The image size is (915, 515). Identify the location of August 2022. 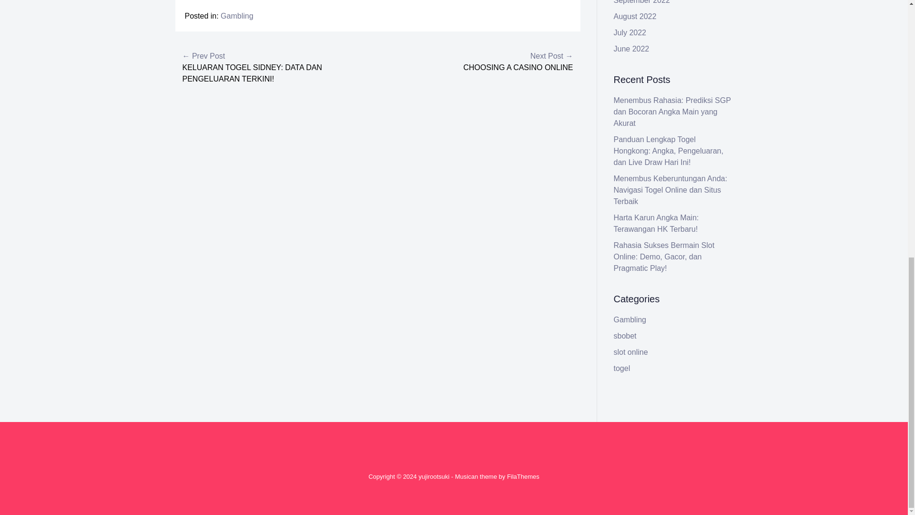
(635, 16).